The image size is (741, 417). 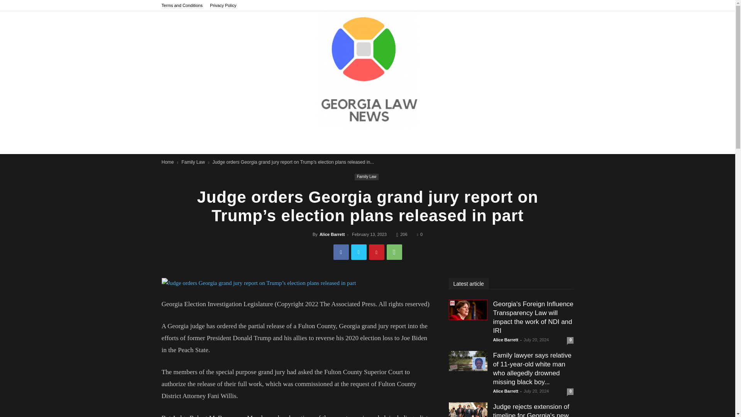 I want to click on Terms and Conditions, so click(x=182, y=5).